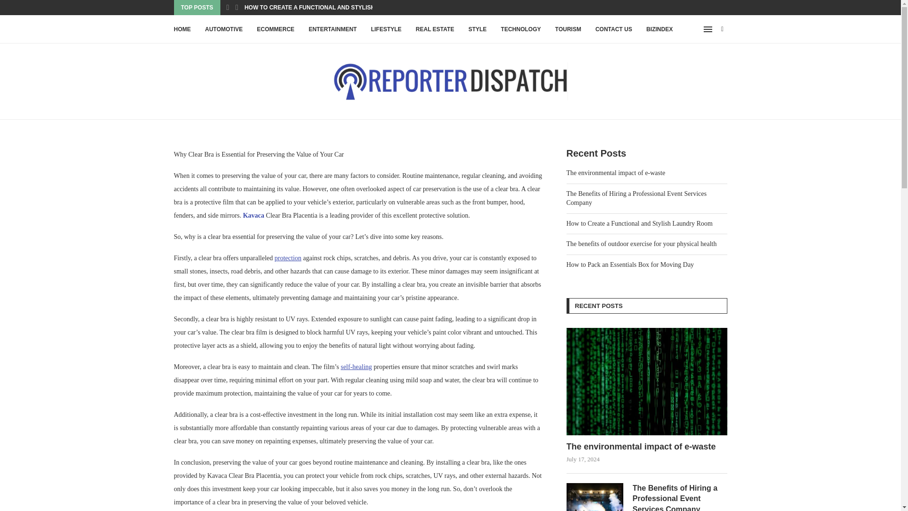 This screenshot has height=511, width=908. What do you see at coordinates (614, 29) in the screenshot?
I see `CONTACT US` at bounding box center [614, 29].